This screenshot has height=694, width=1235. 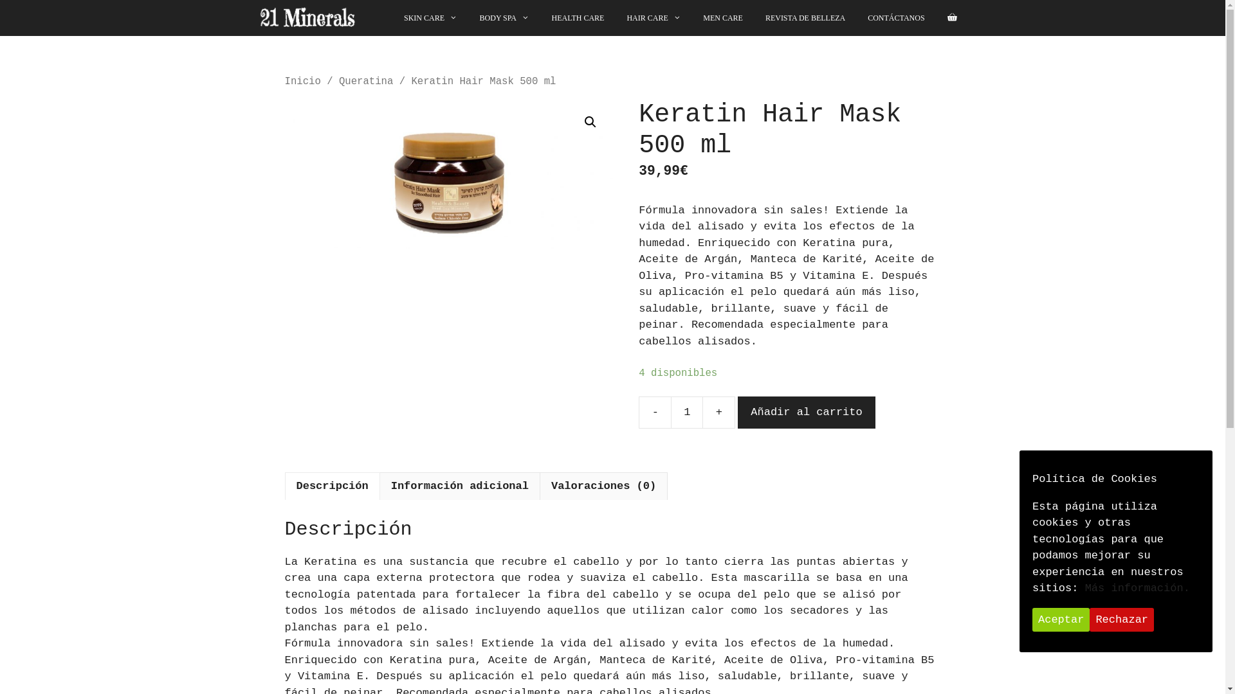 What do you see at coordinates (448, 175) in the screenshot?
I see `Keratin Hair Mask for Smoothed Hair` at bounding box center [448, 175].